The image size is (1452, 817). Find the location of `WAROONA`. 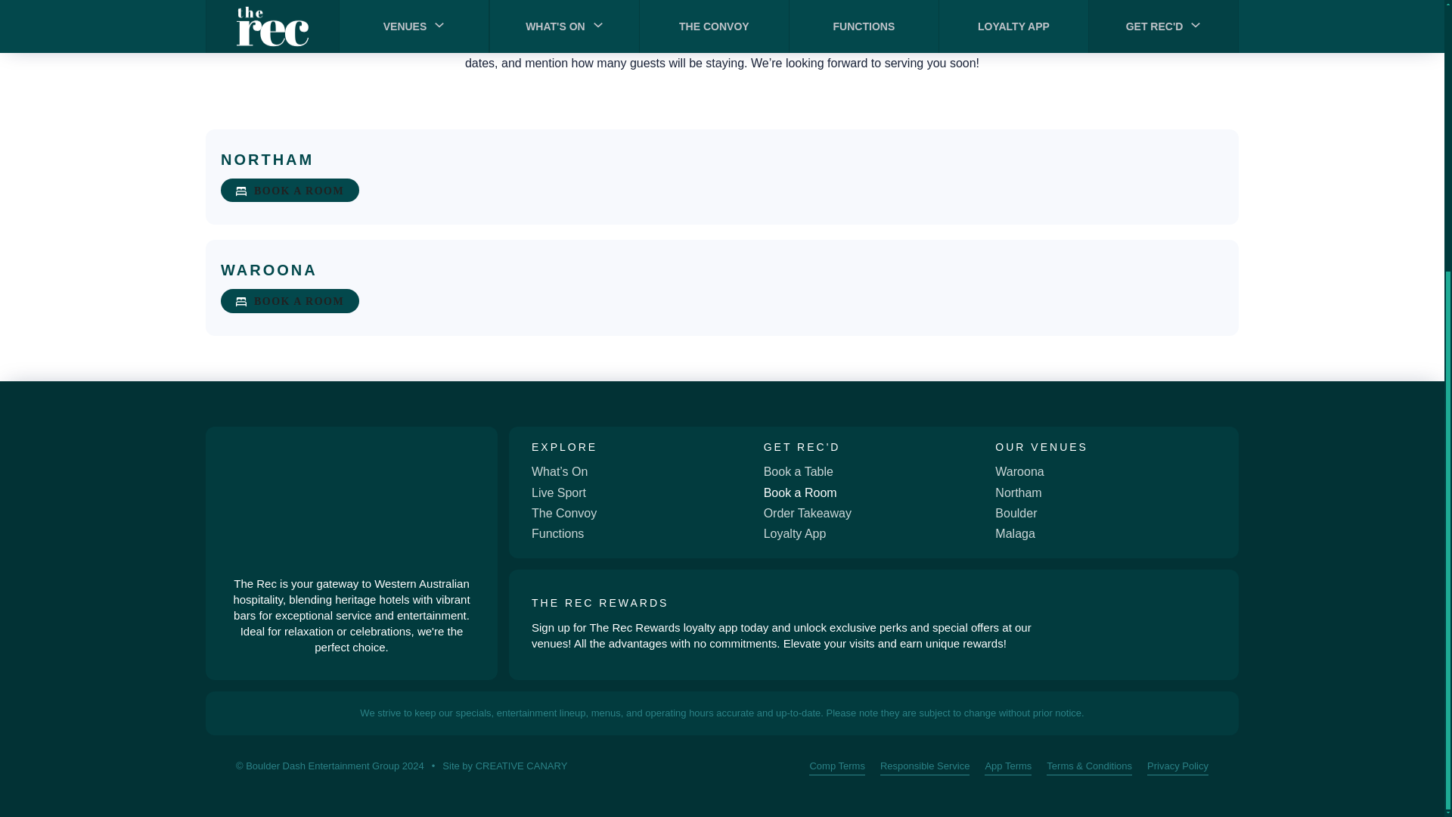

WAROONA is located at coordinates (269, 269).